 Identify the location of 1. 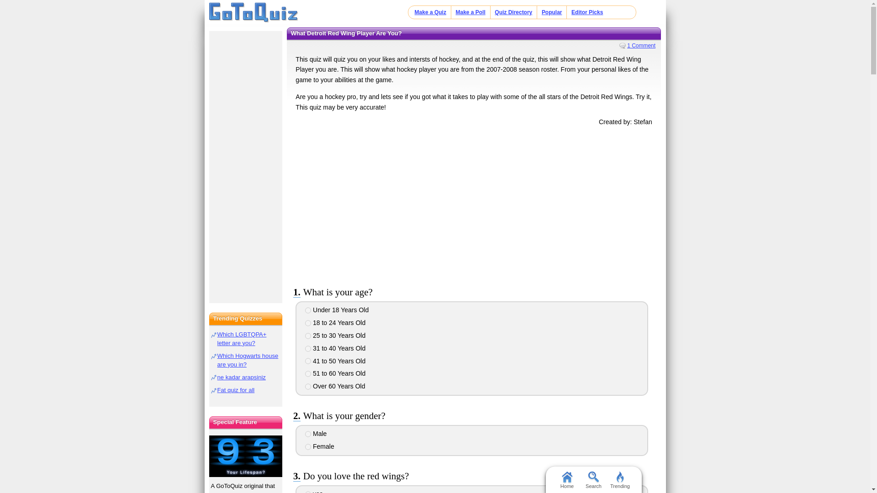
(308, 434).